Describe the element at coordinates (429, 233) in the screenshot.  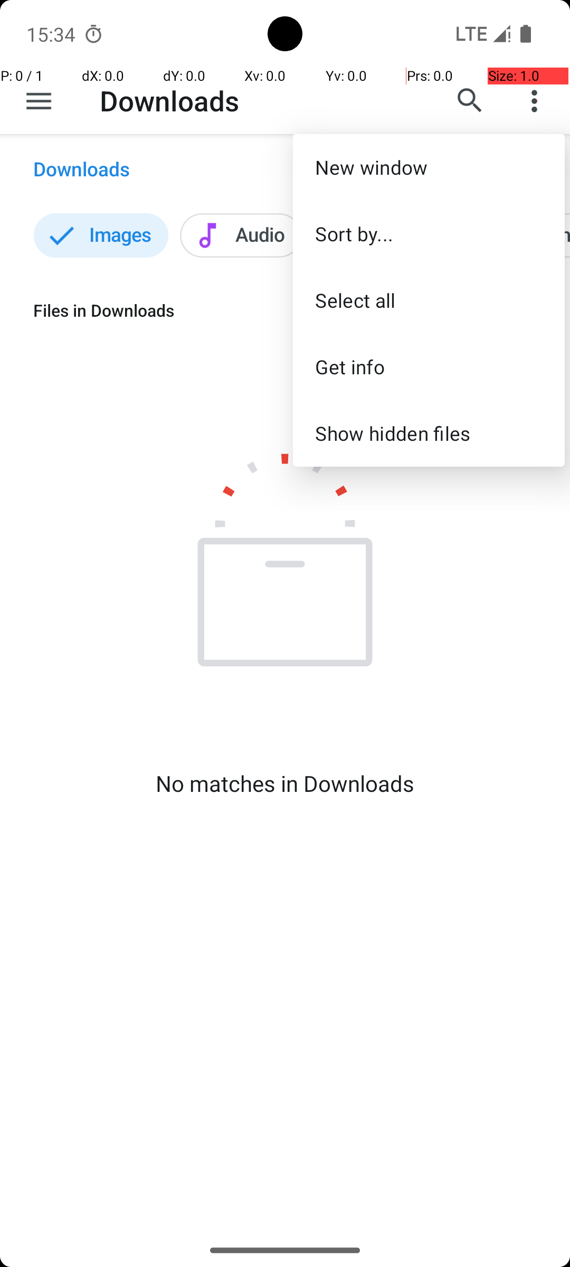
I see `Sort by...` at that location.